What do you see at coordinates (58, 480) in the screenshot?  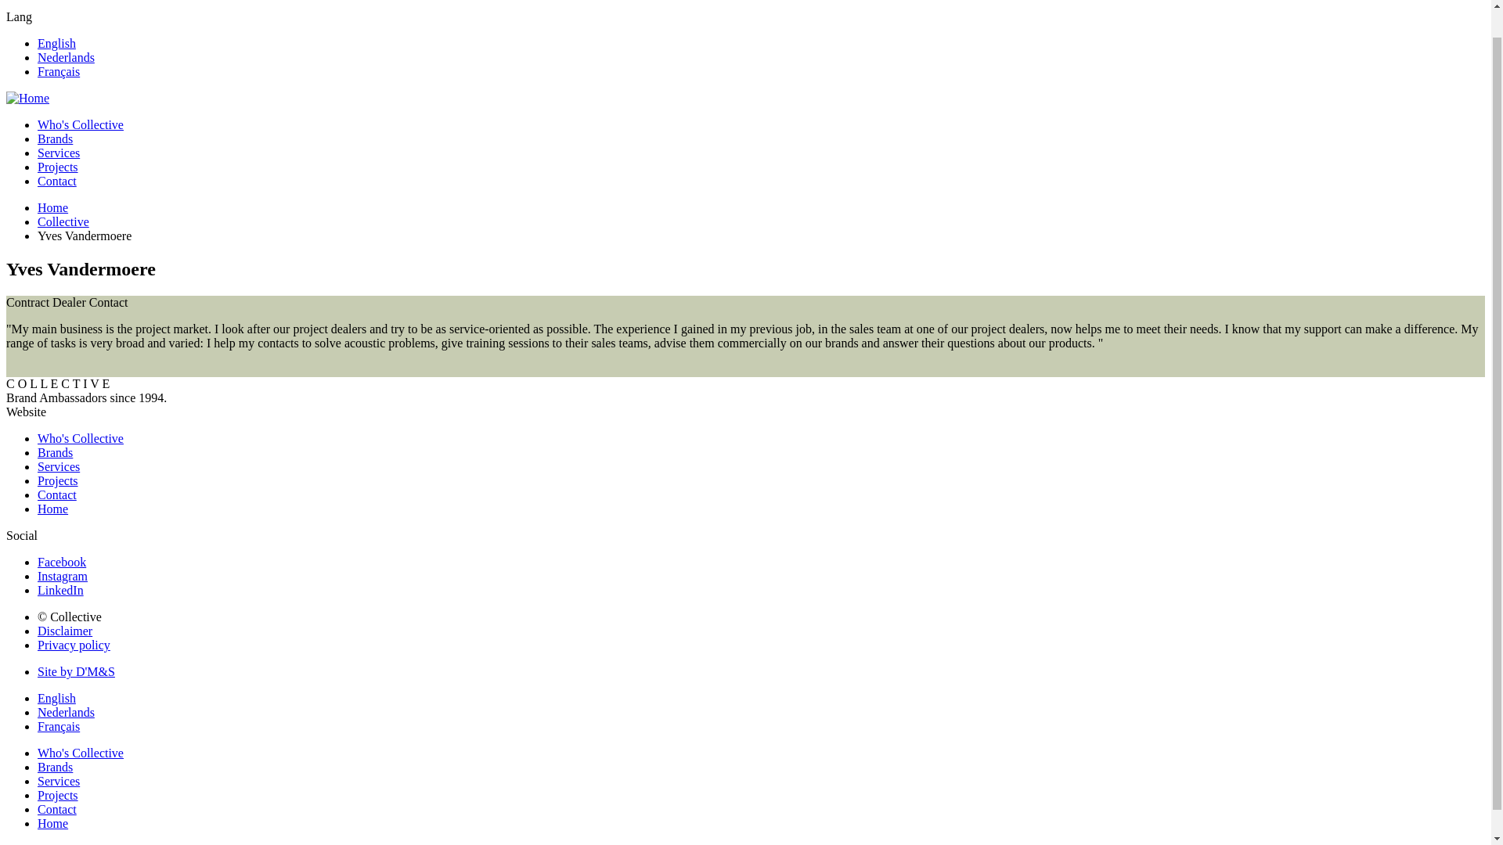 I see `Projects` at bounding box center [58, 480].